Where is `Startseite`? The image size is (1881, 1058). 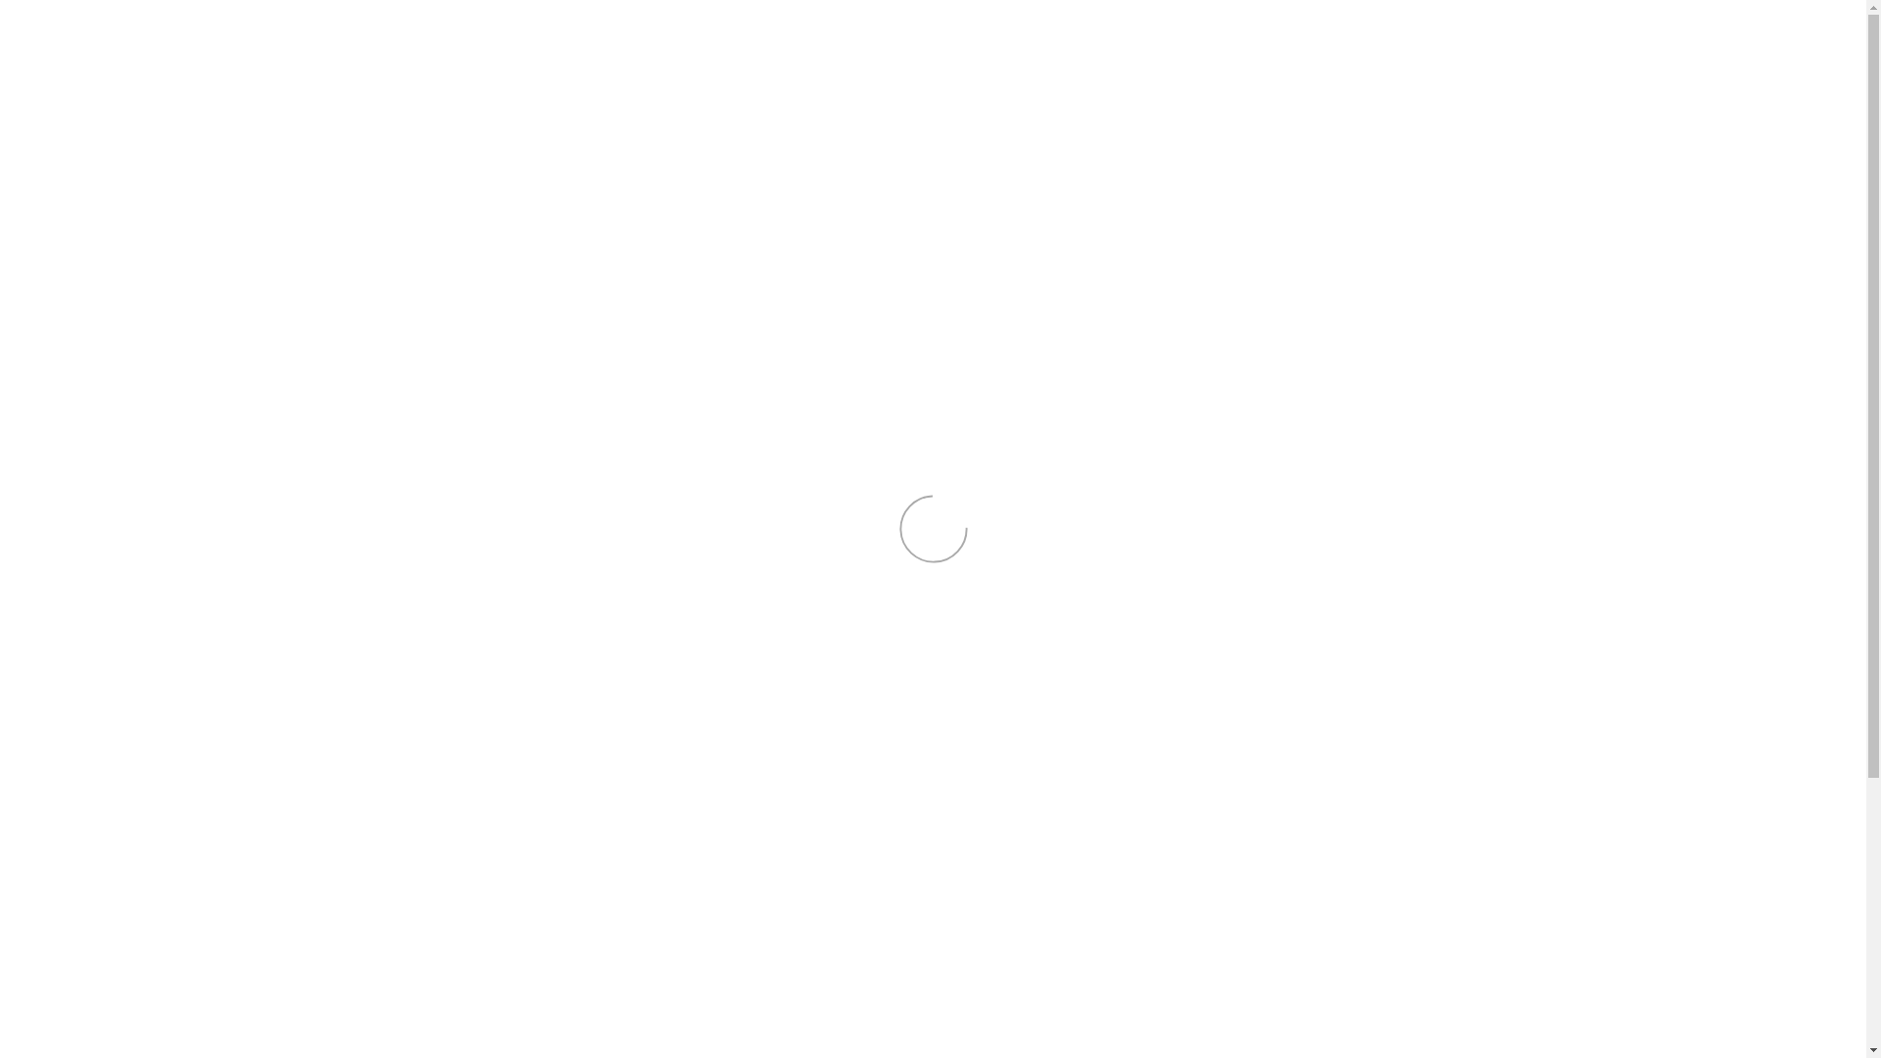 Startseite is located at coordinates (160, 45).